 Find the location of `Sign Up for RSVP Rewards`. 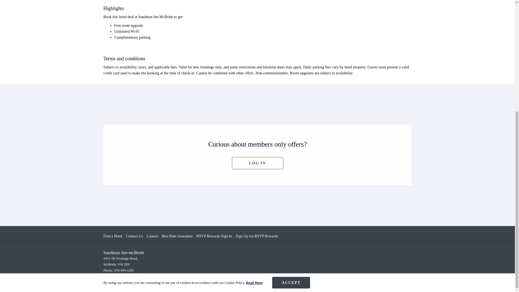

Sign Up for RSVP Rewards is located at coordinates (257, 236).